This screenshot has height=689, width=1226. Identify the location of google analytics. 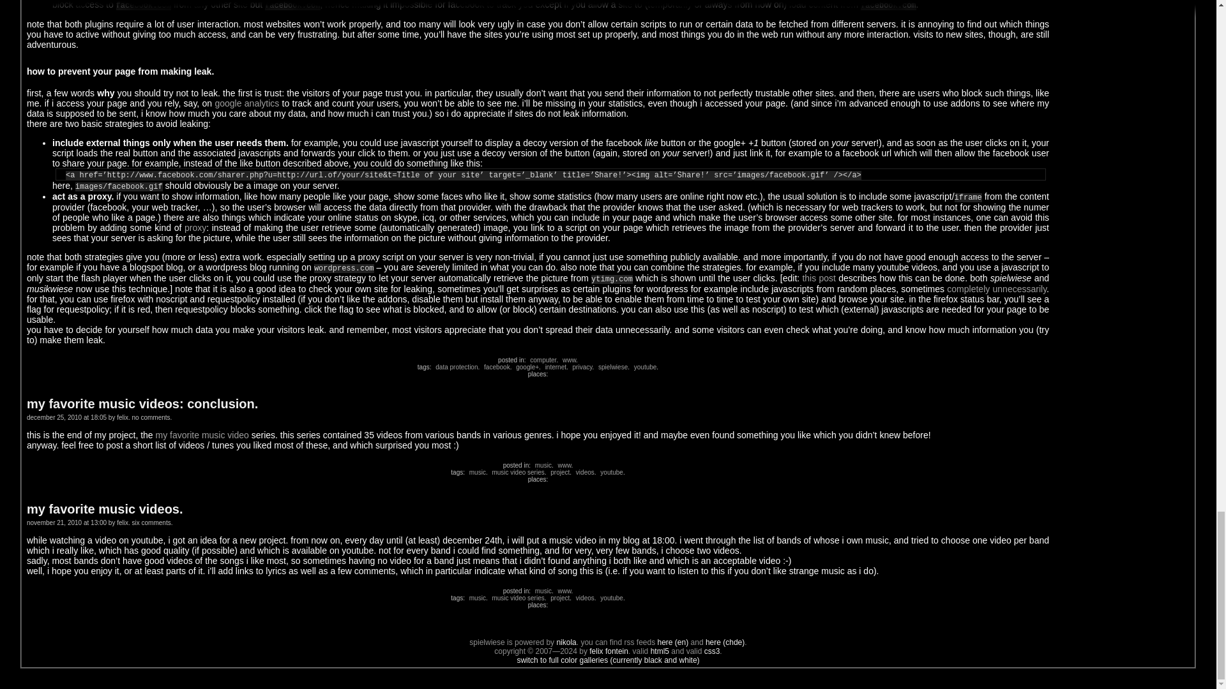
(246, 103).